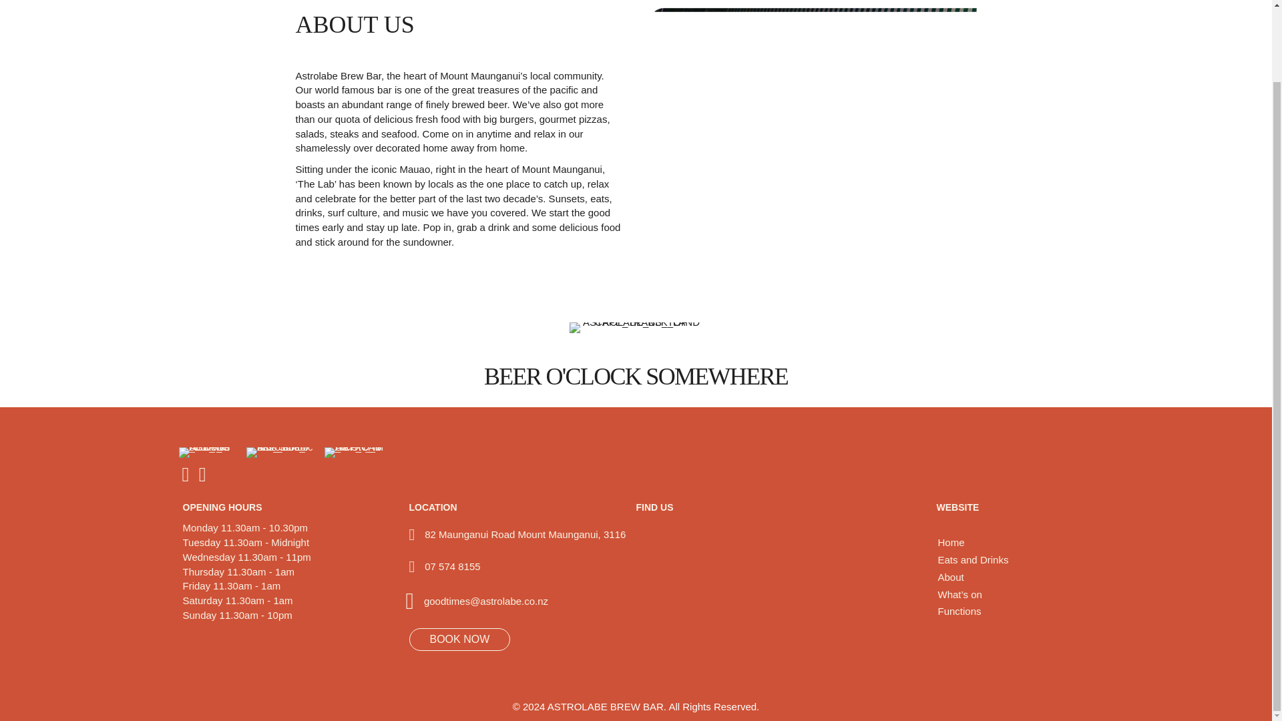 The width and height of the screenshot is (1282, 721). What do you see at coordinates (451, 566) in the screenshot?
I see `Page 1` at bounding box center [451, 566].